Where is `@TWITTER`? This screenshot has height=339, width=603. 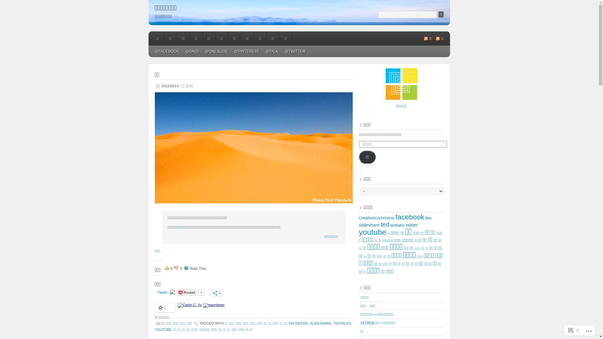 @TWITTER is located at coordinates (295, 51).